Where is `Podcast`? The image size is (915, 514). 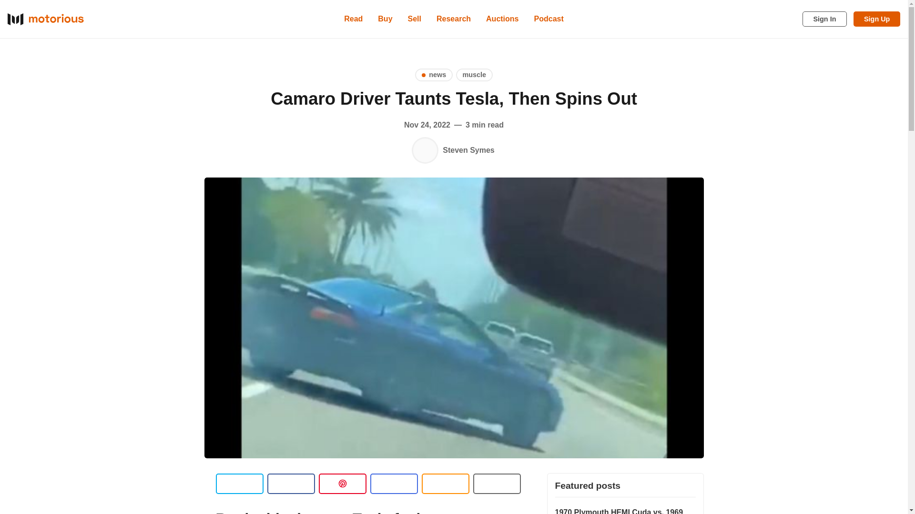
Podcast is located at coordinates (549, 19).